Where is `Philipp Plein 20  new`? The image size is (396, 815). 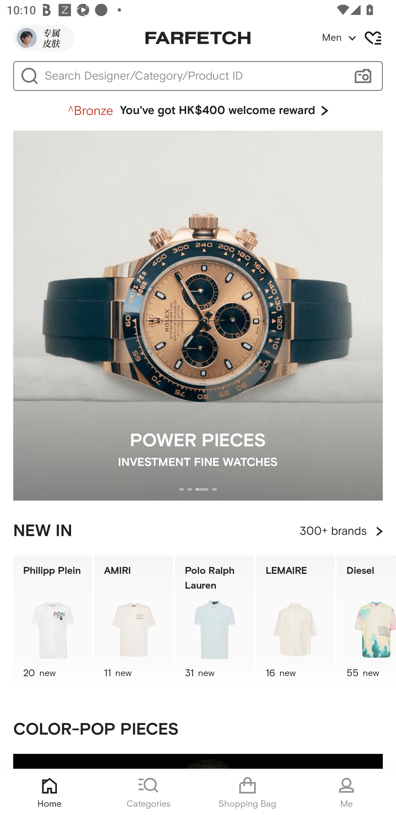 Philipp Plein 20  new is located at coordinates (53, 622).